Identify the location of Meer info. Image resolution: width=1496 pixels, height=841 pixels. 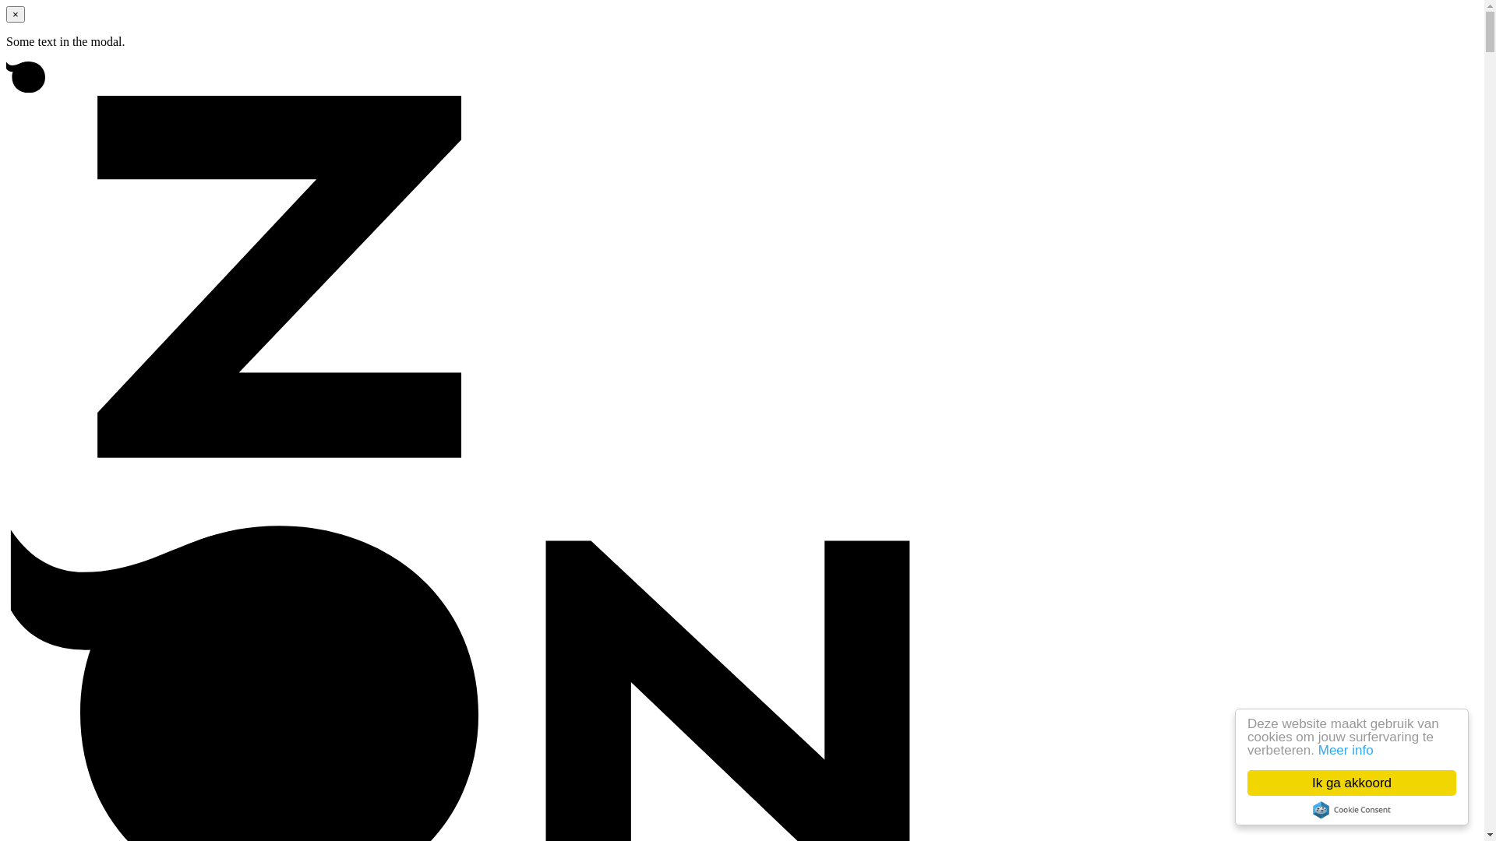
(1346, 751).